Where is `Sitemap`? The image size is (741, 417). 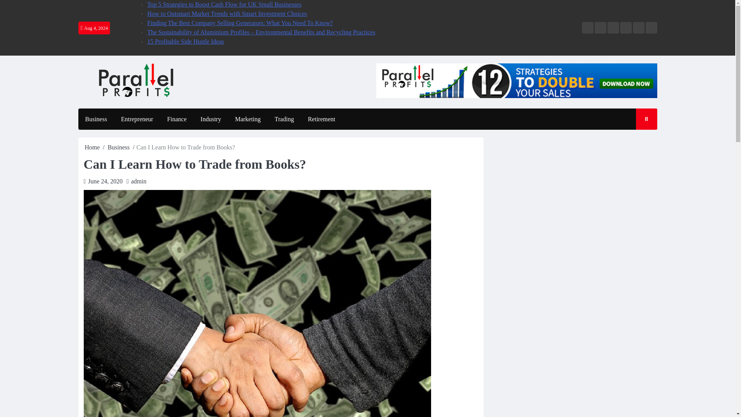 Sitemap is located at coordinates (651, 28).